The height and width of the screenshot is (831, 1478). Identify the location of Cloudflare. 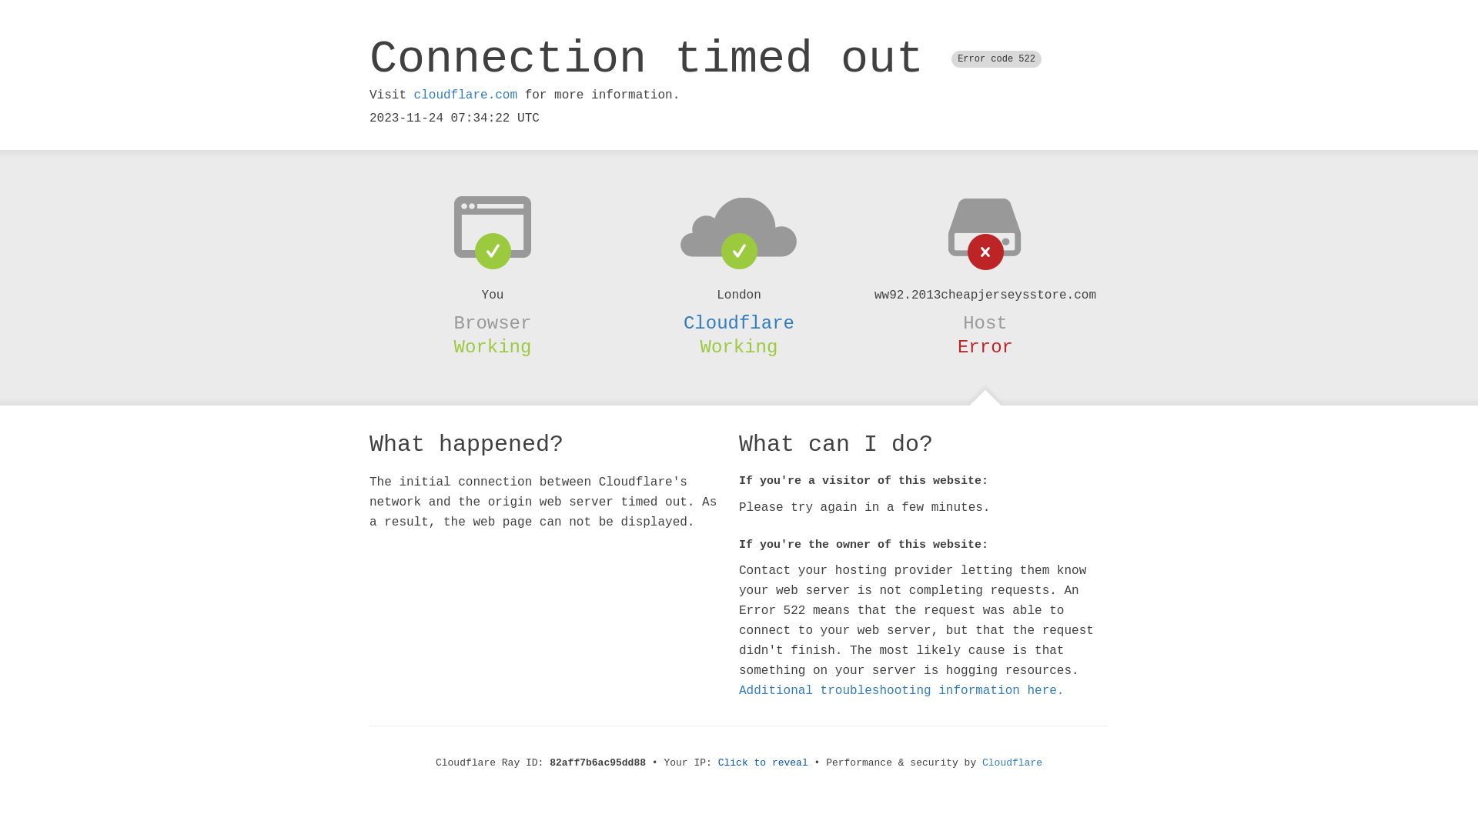
(1012, 763).